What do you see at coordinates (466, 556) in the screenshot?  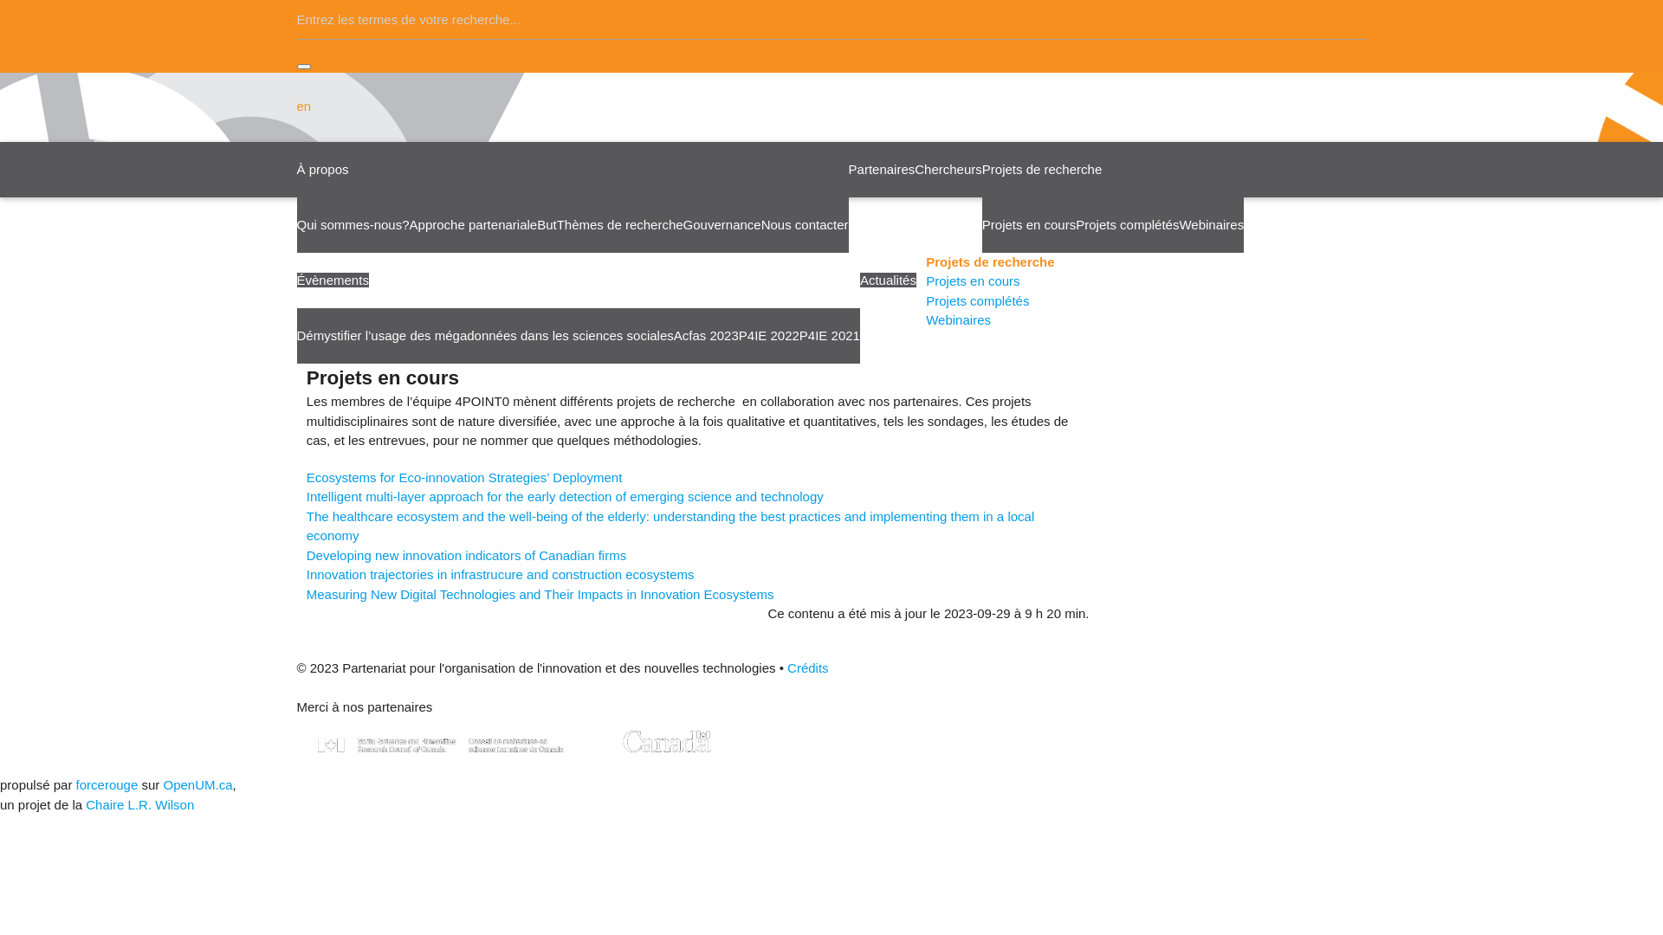 I see `Developing new innovation indicators of Canadian firms` at bounding box center [466, 556].